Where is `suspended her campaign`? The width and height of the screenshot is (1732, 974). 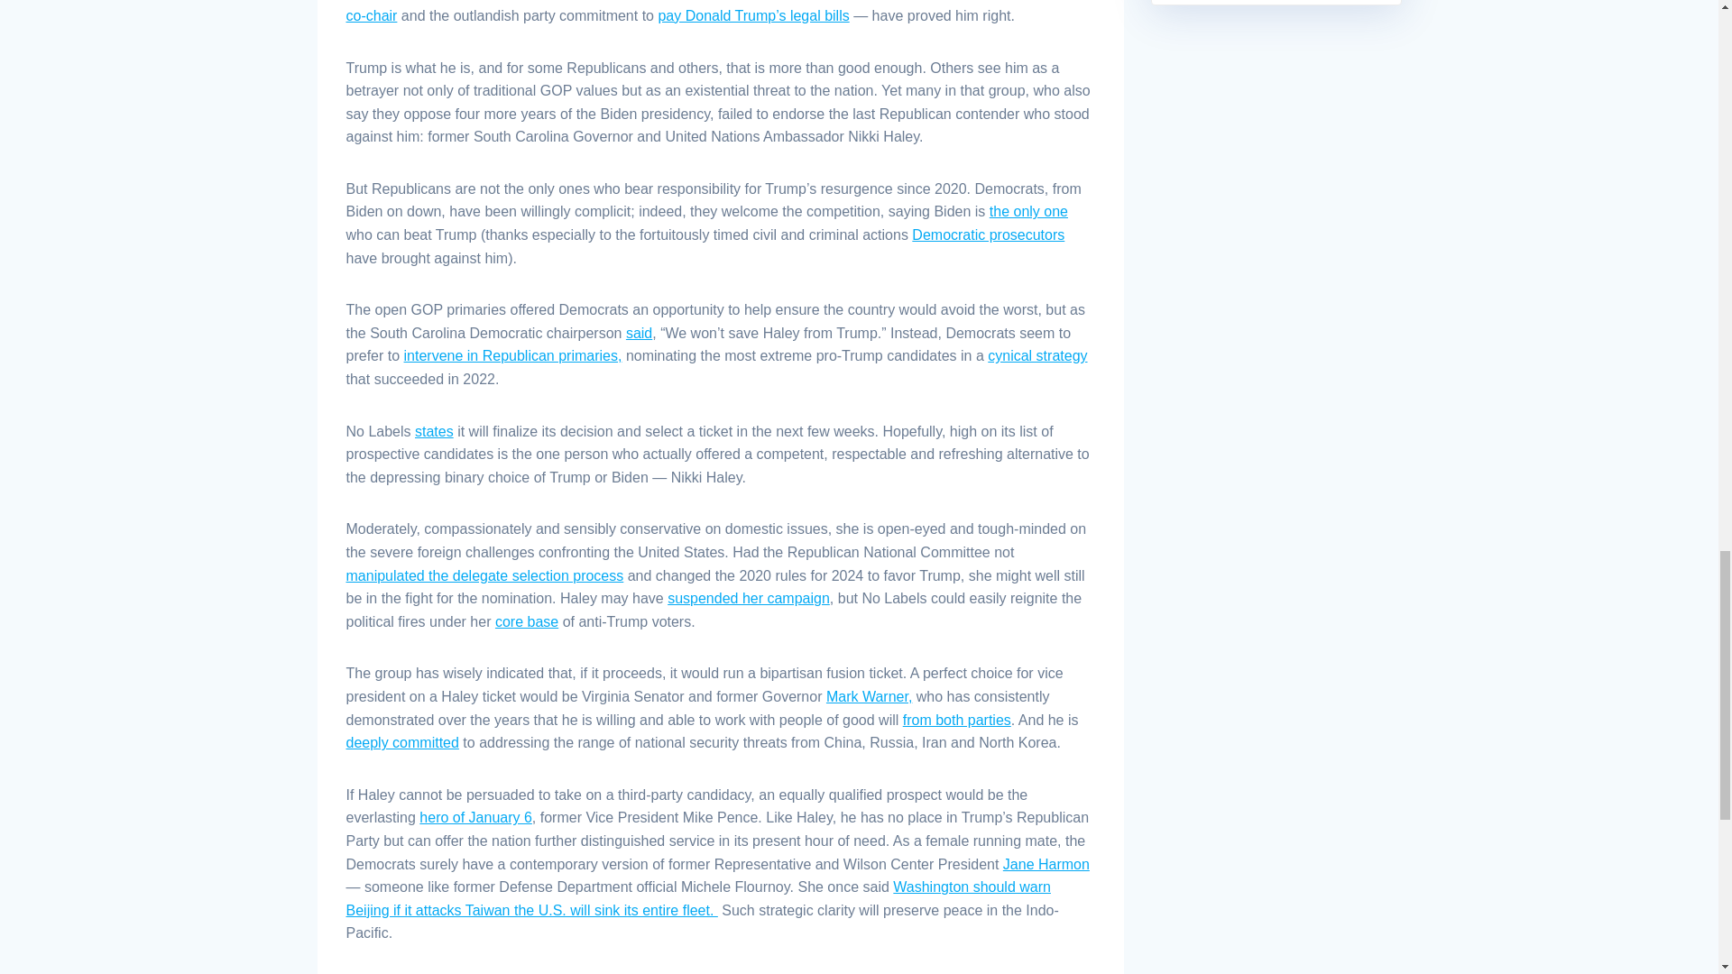
suspended her campaign is located at coordinates (748, 597).